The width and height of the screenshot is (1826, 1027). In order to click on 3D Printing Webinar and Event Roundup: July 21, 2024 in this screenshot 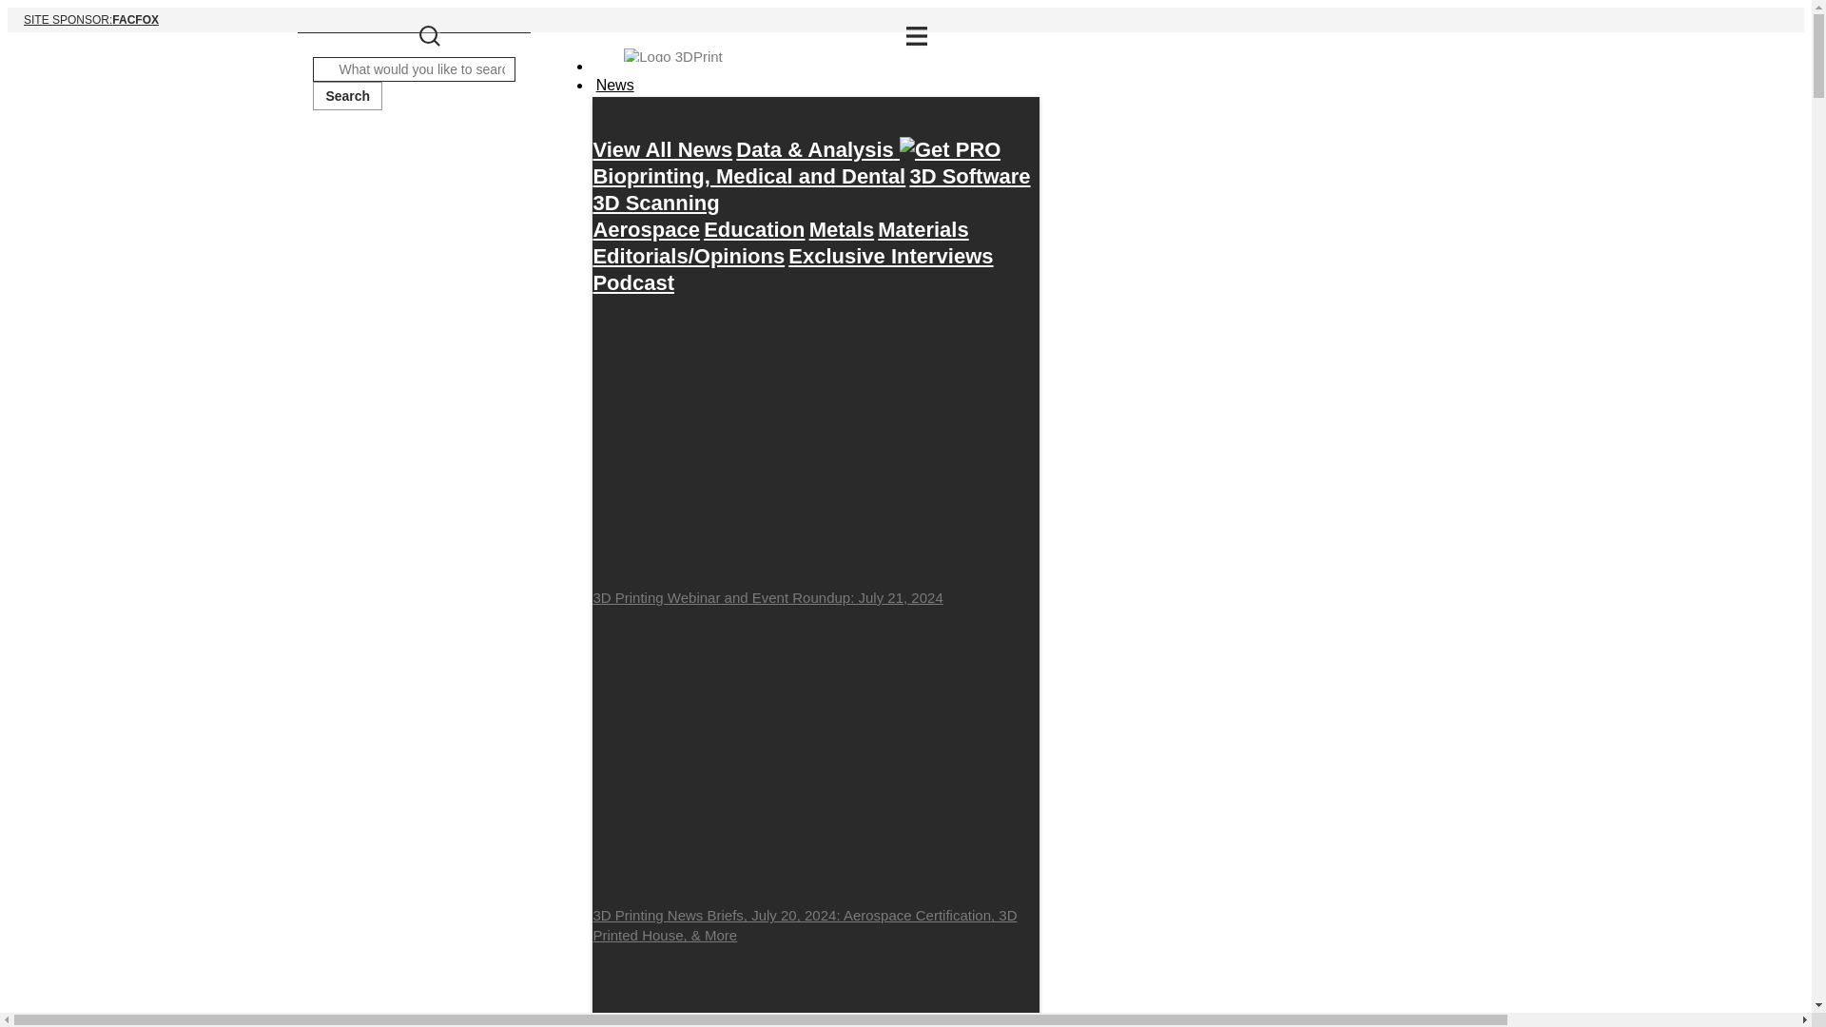, I will do `click(890, 256)`.